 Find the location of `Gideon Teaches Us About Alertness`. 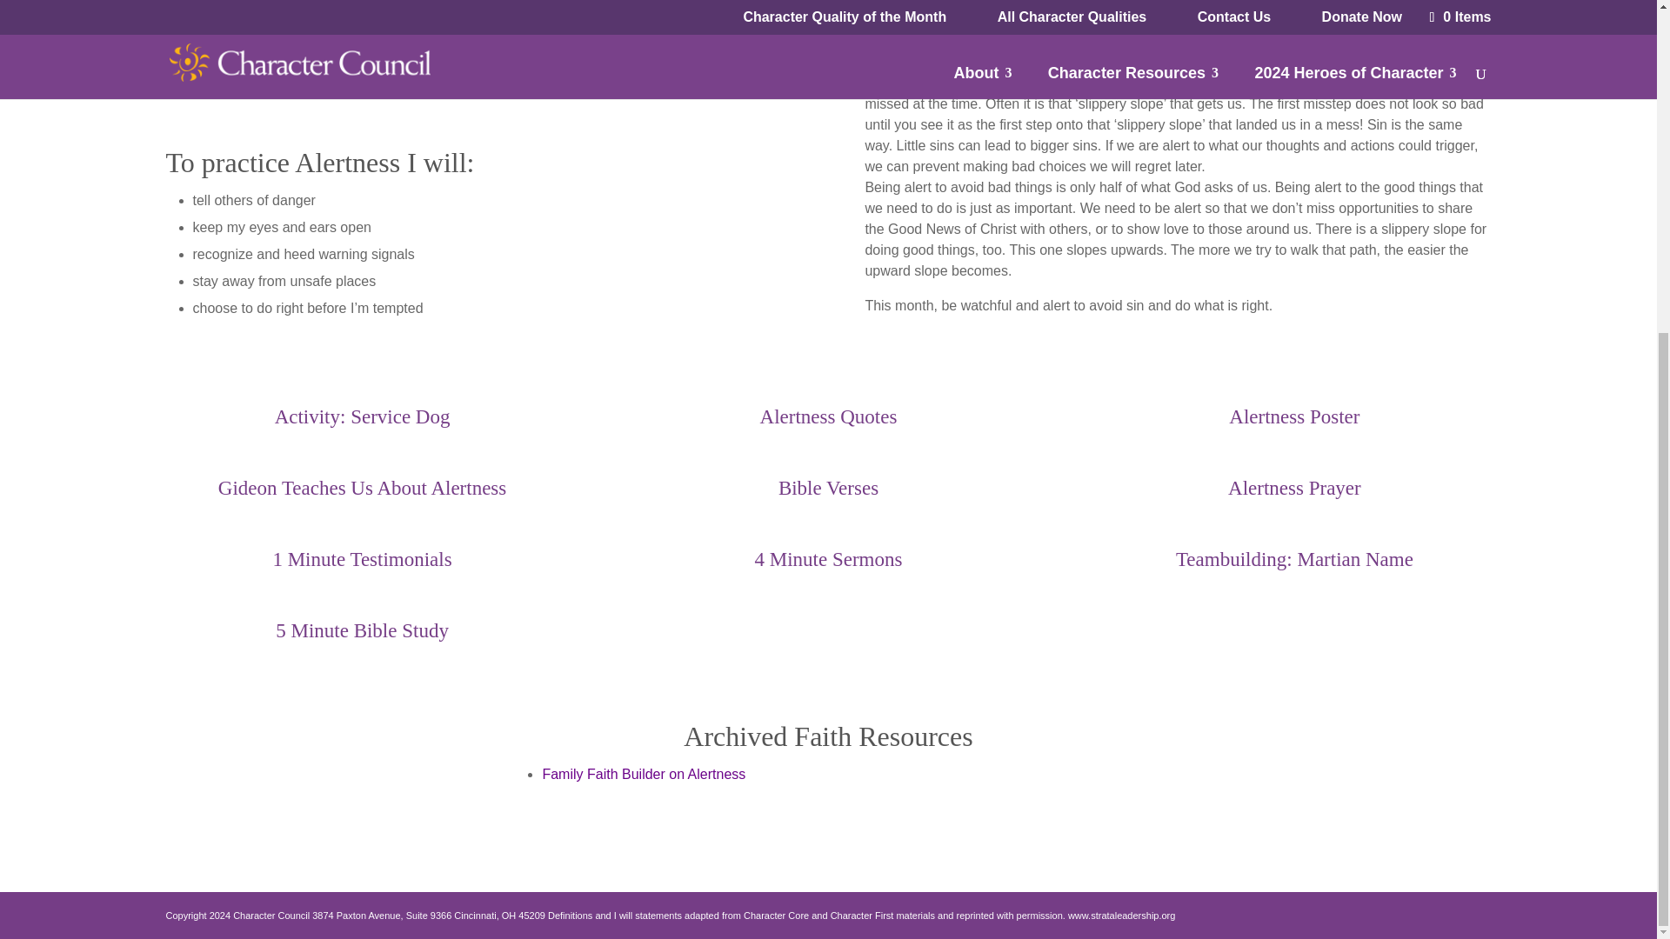

Gideon Teaches Us About Alertness is located at coordinates (362, 487).